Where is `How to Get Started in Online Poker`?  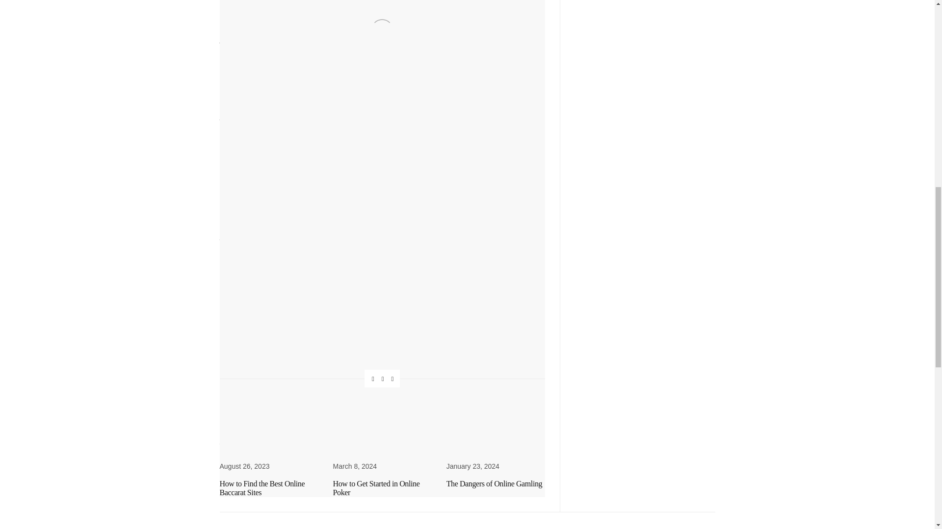
How to Get Started in Online Poker is located at coordinates (377, 488).